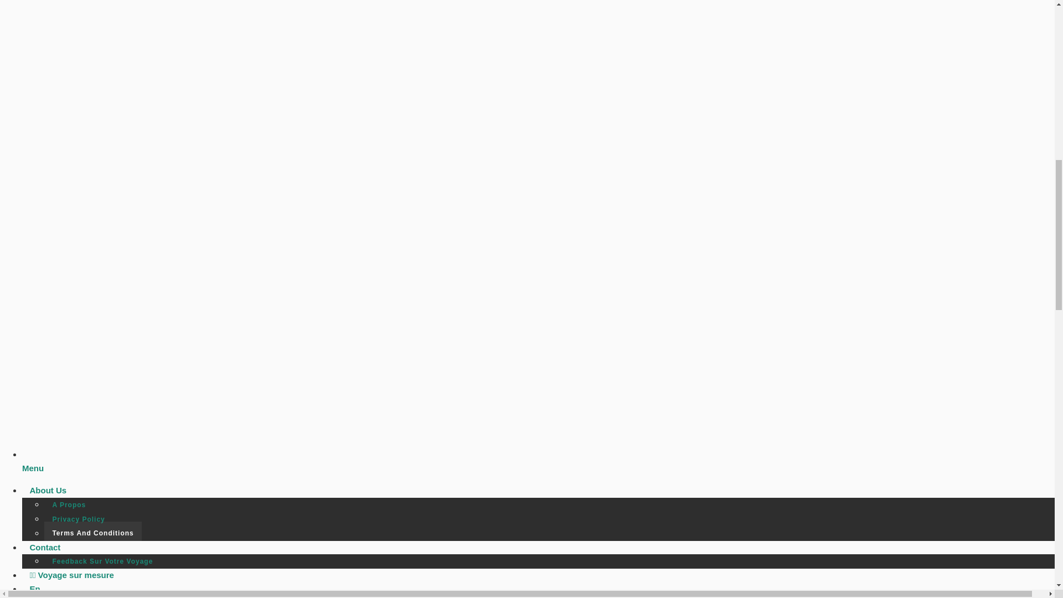 This screenshot has height=598, width=1063. What do you see at coordinates (79, 519) in the screenshot?
I see `Privacy Policy` at bounding box center [79, 519].